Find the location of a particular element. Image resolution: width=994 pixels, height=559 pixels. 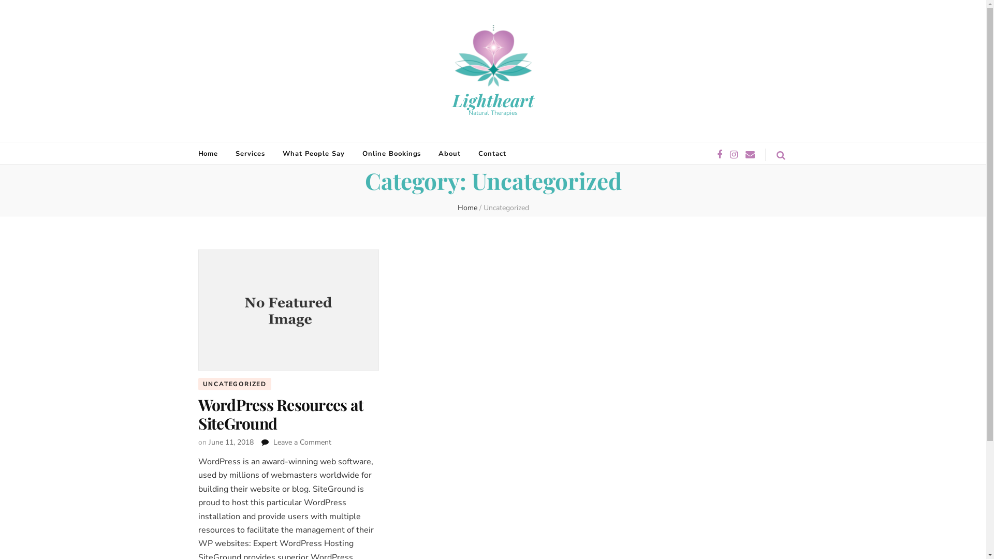

WordPress Resources at SiteGround is located at coordinates (281, 414).